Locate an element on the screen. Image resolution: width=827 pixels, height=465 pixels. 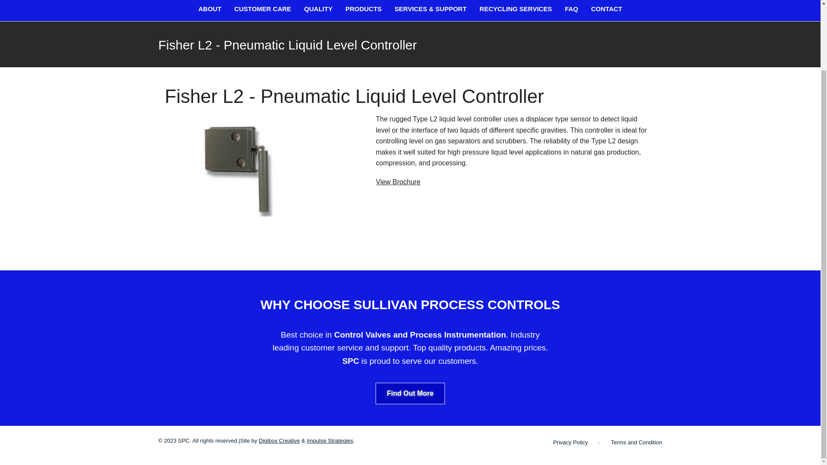
Digibox Creative is located at coordinates (279, 441).